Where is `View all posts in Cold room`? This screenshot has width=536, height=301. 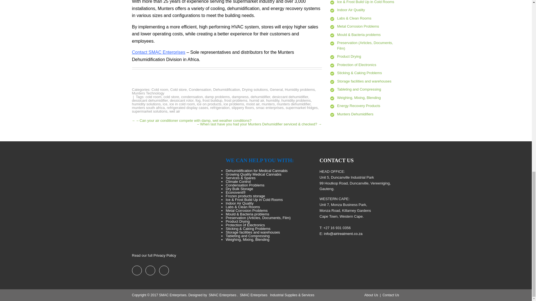
View all posts in Cold room is located at coordinates (160, 90).